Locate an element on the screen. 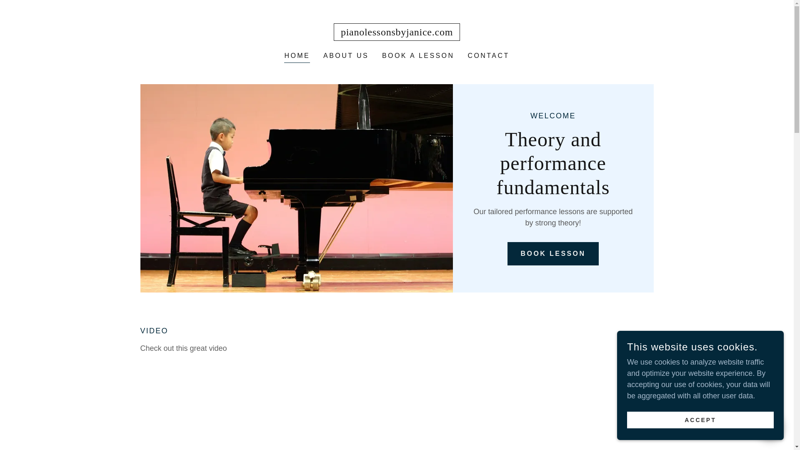  HOME is located at coordinates (297, 57).